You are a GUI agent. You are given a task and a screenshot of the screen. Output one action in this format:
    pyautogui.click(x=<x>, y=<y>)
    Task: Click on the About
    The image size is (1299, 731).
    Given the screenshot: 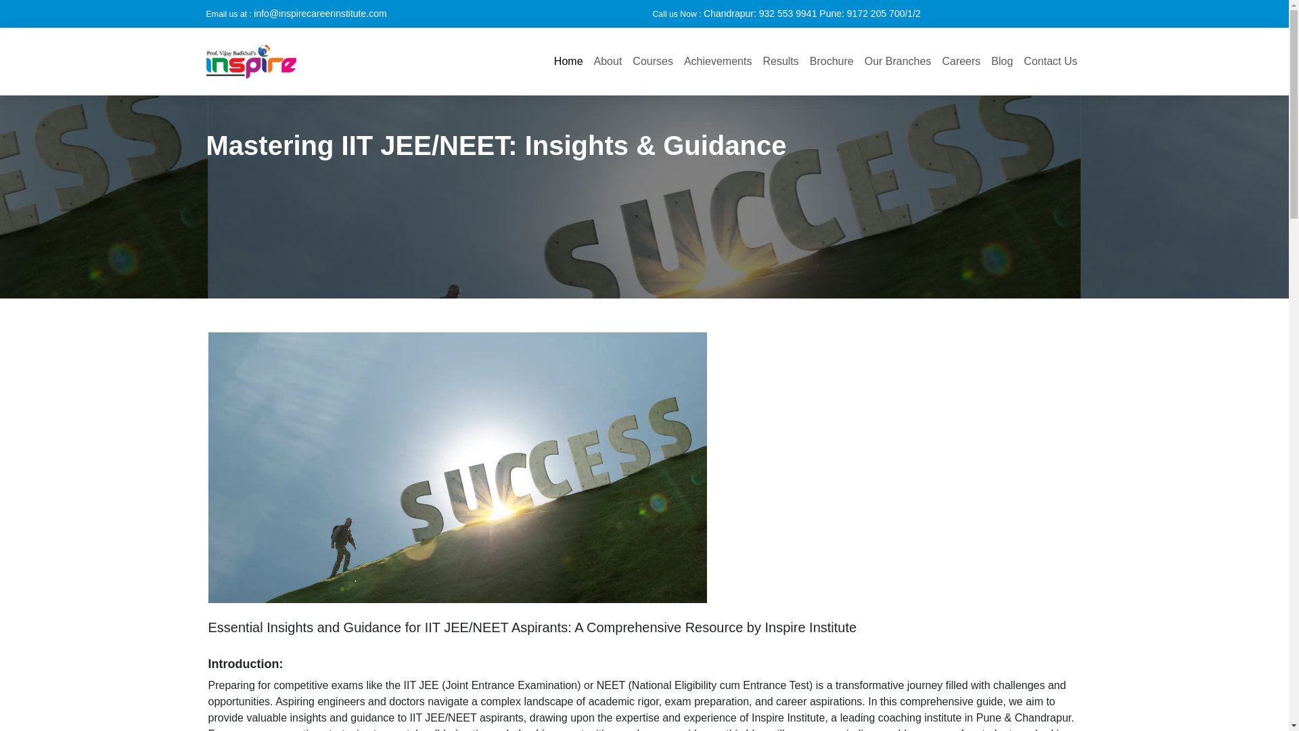 What is the action you would take?
    pyautogui.click(x=608, y=62)
    